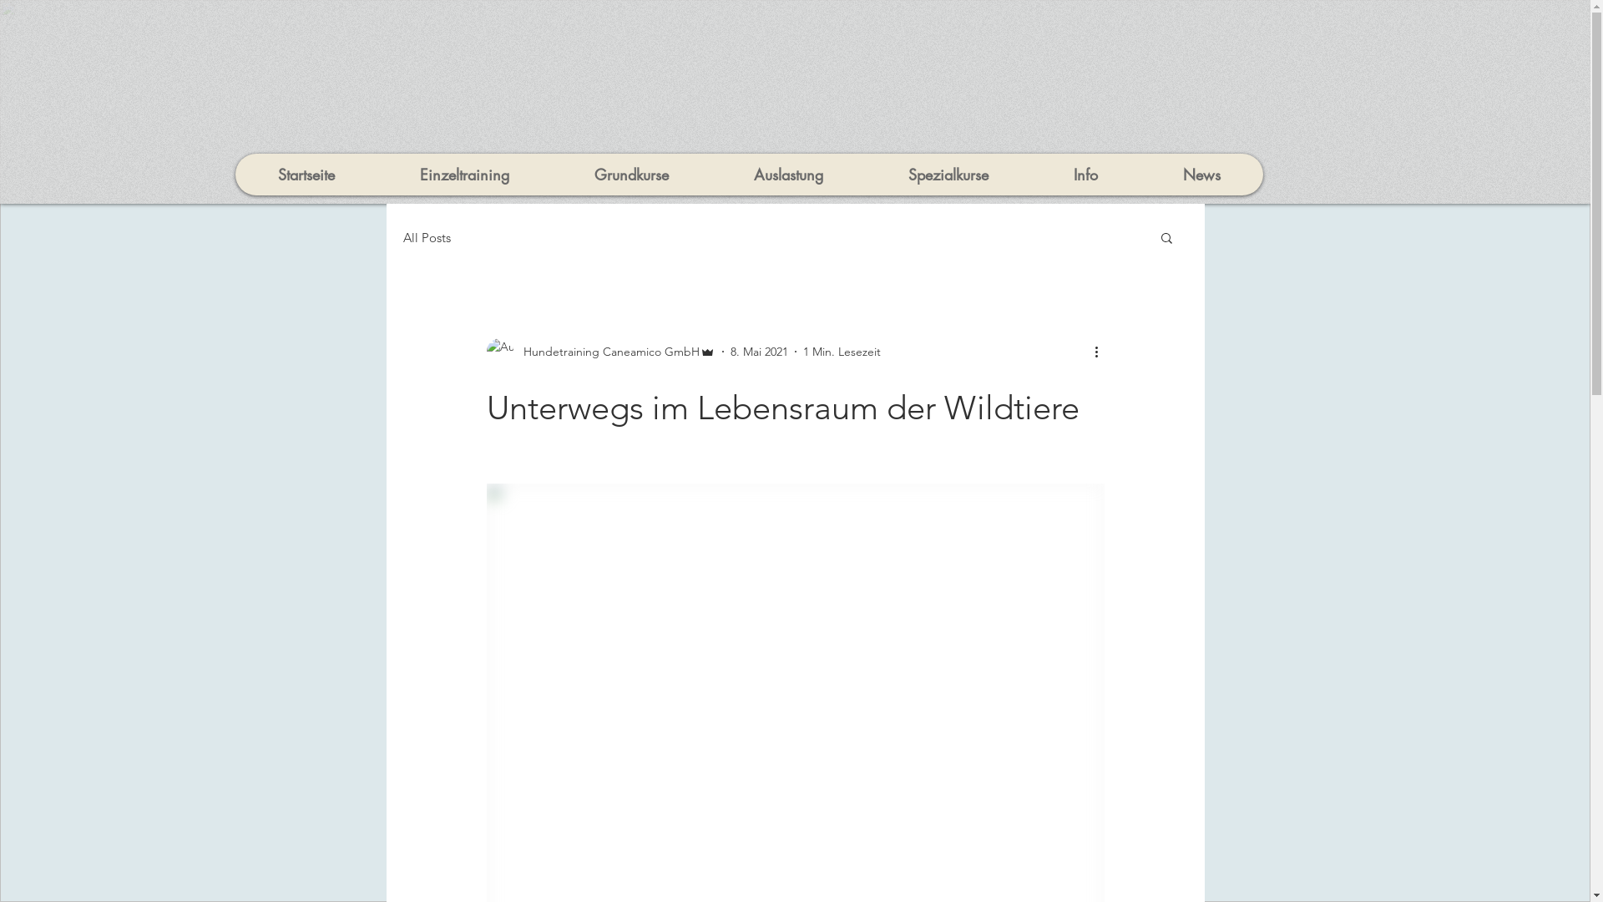 The image size is (1603, 902). I want to click on All Posts, so click(426, 237).